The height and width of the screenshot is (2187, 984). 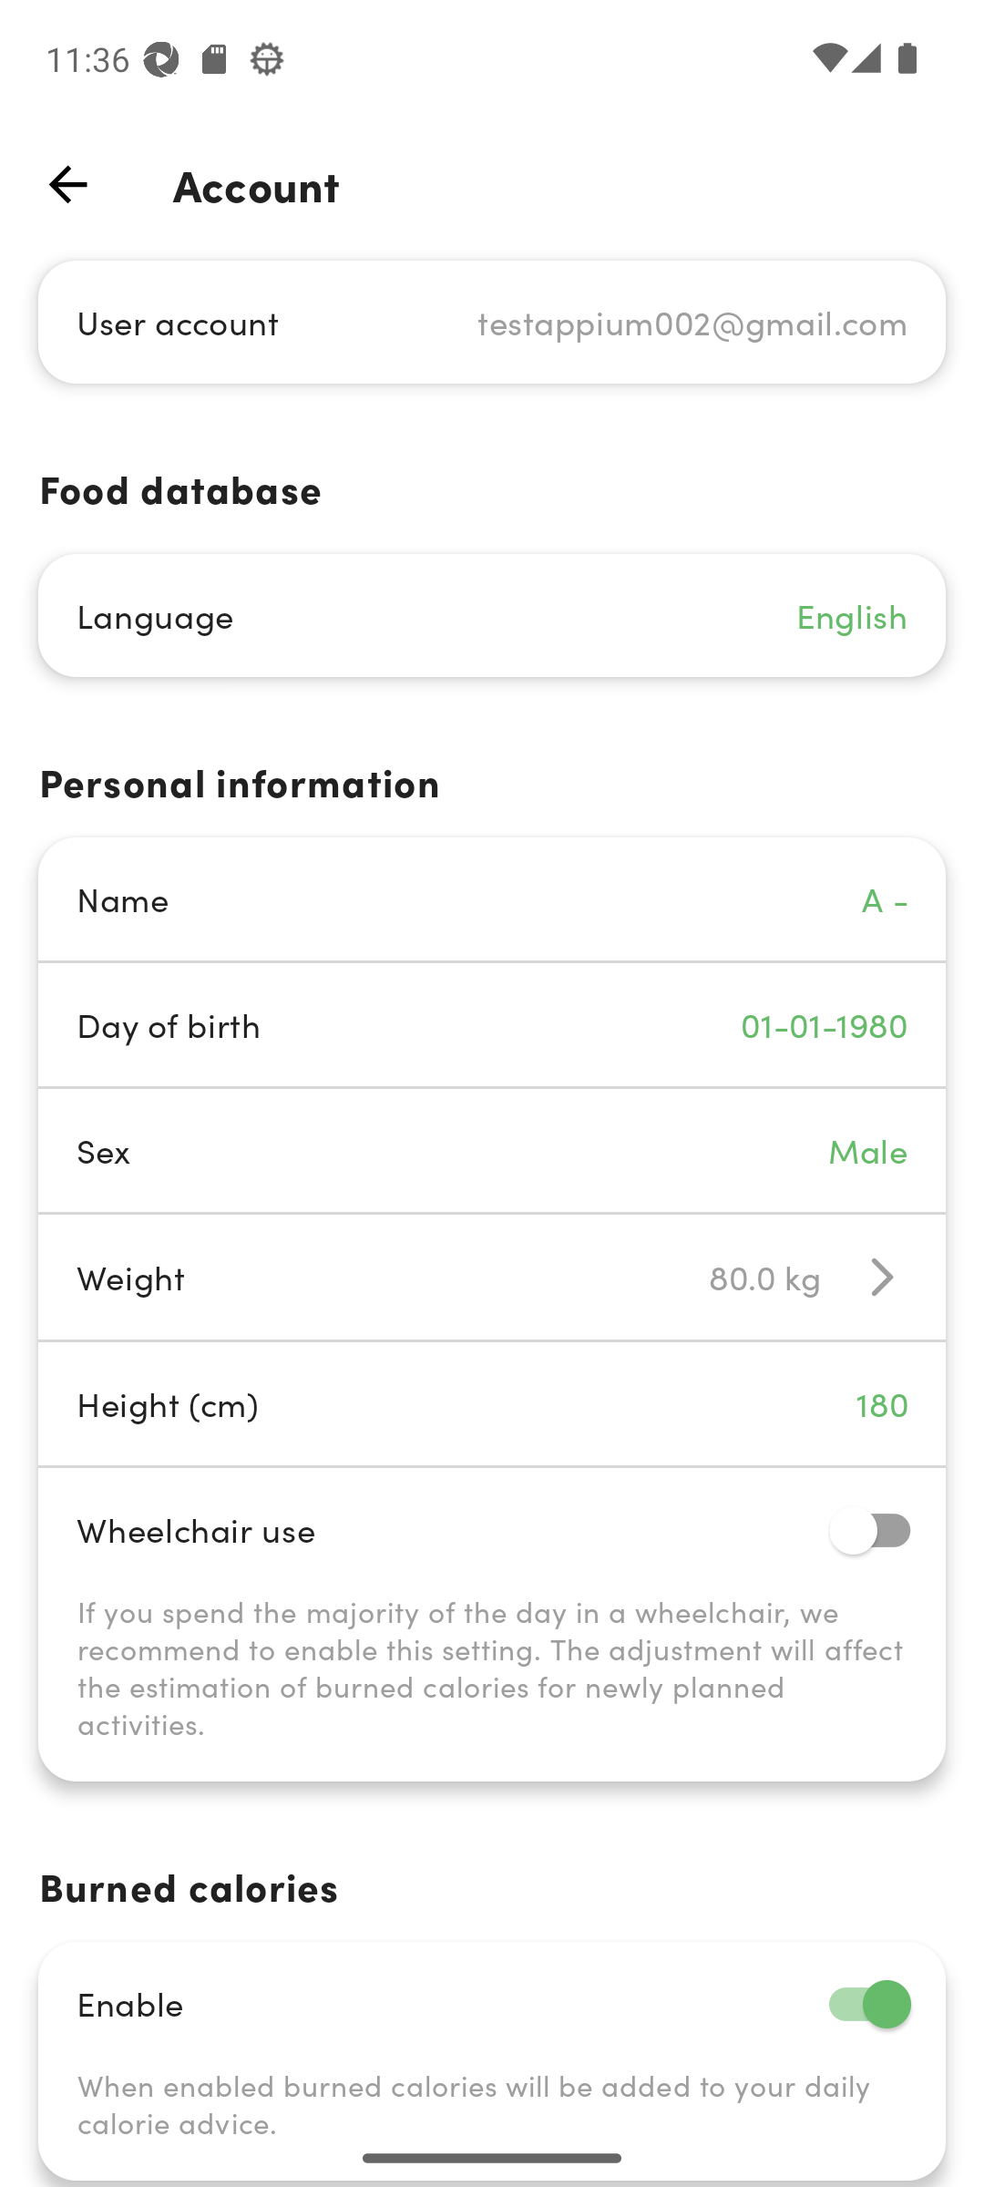 I want to click on Sex Male, so click(x=492, y=1150).